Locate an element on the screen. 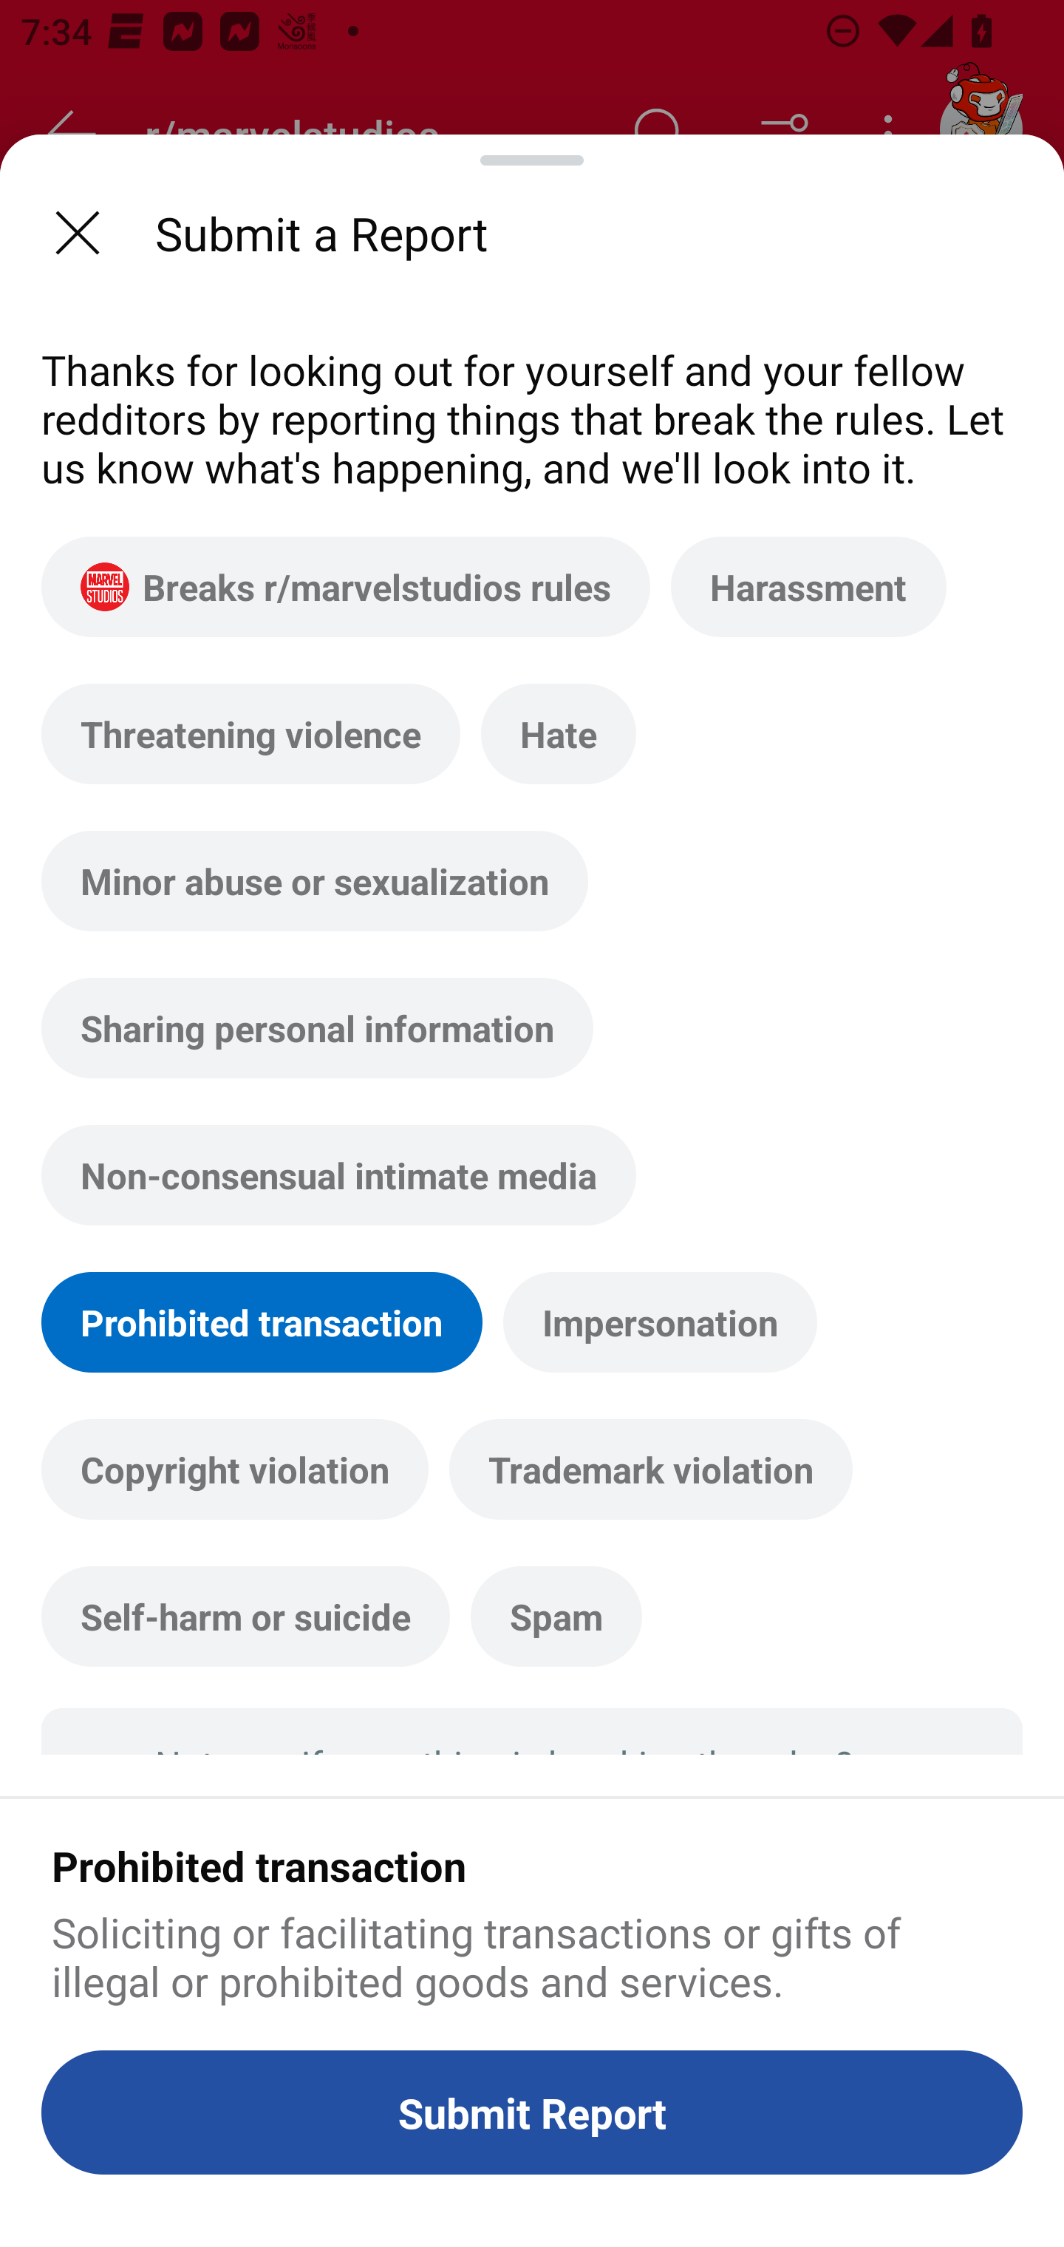 This screenshot has height=2247, width=1064. Minor abuse or sexualization is located at coordinates (315, 880).